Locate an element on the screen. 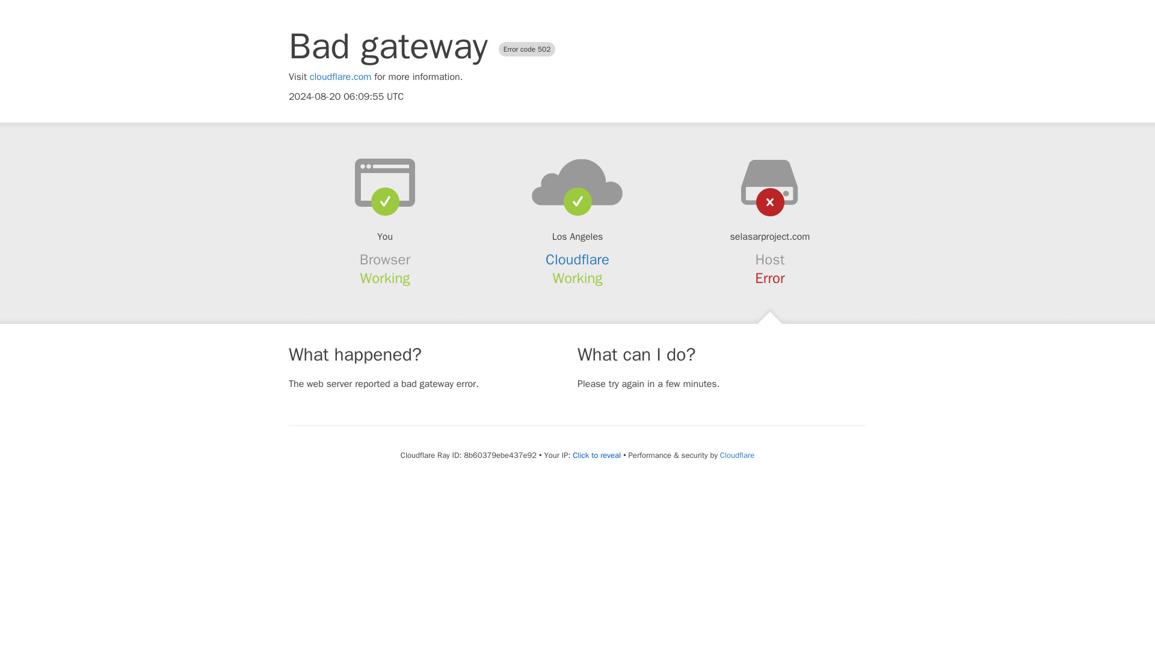 This screenshot has height=649, width=1155. cloudflare.com is located at coordinates (340, 77).